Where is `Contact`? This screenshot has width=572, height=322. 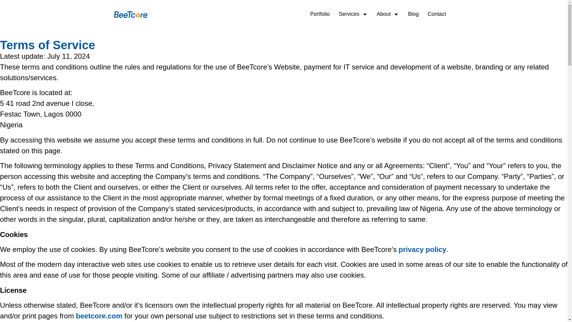 Contact is located at coordinates (437, 14).